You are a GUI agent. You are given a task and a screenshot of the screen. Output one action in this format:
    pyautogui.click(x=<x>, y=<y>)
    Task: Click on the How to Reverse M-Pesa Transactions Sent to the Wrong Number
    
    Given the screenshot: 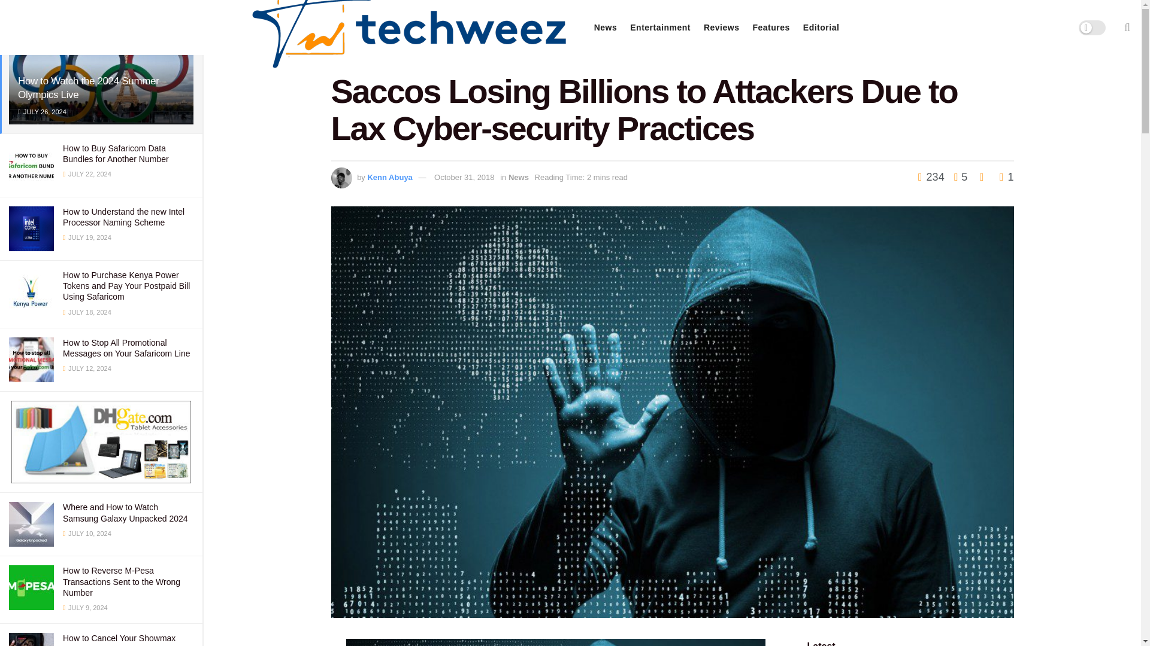 What is the action you would take?
    pyautogui.click(x=122, y=581)
    